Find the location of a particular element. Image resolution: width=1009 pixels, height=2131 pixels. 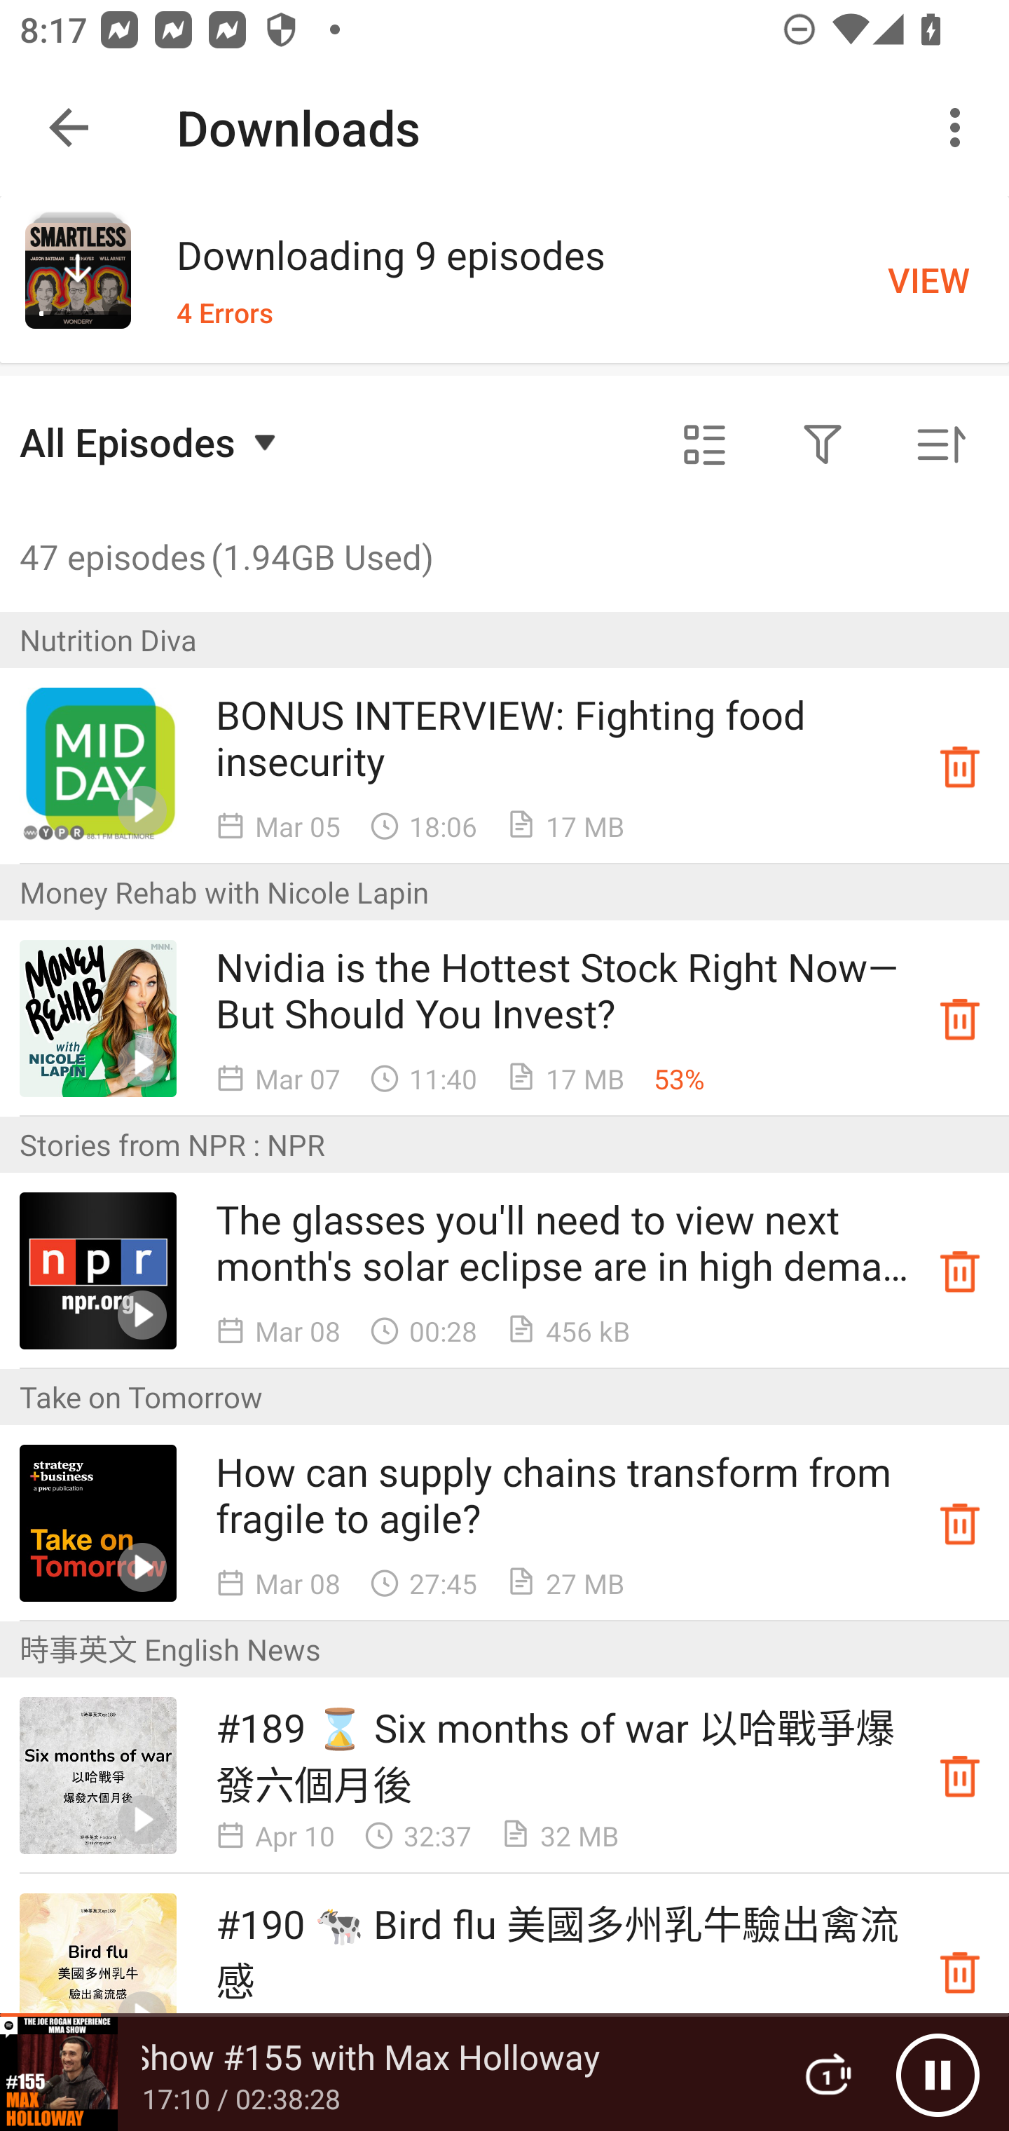

Downloaded is located at coordinates (960, 765).